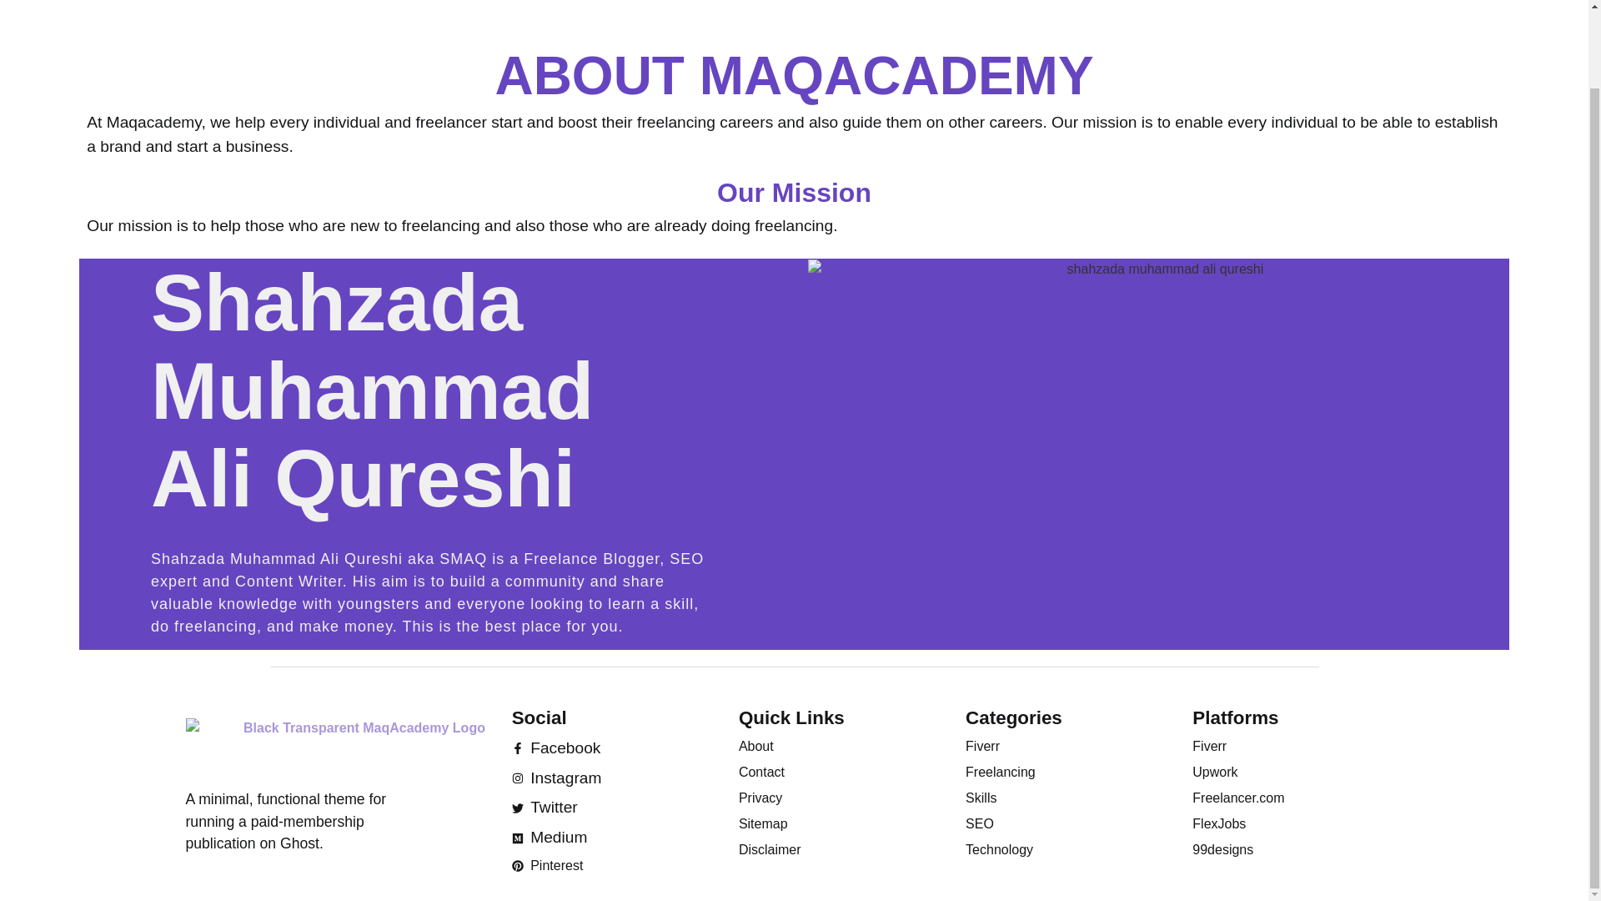 This screenshot has height=901, width=1601. What do you see at coordinates (1066, 824) in the screenshot?
I see `SEO` at bounding box center [1066, 824].